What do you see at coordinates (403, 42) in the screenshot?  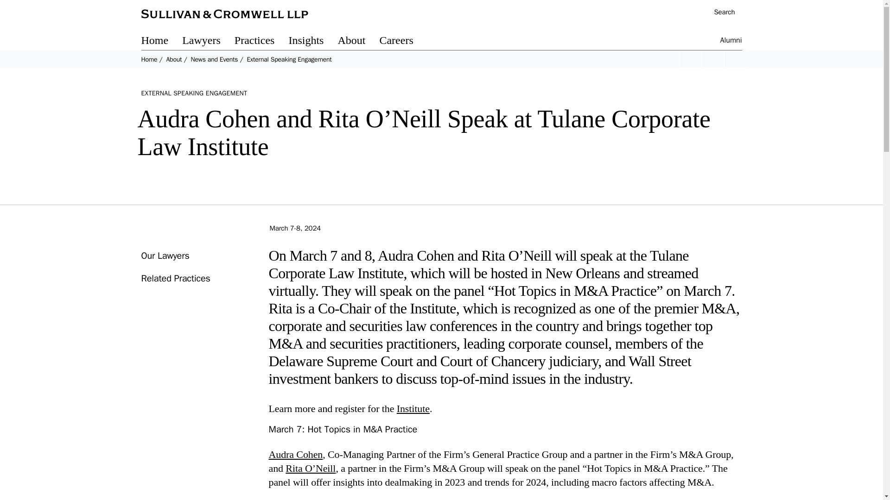 I see `Careers` at bounding box center [403, 42].